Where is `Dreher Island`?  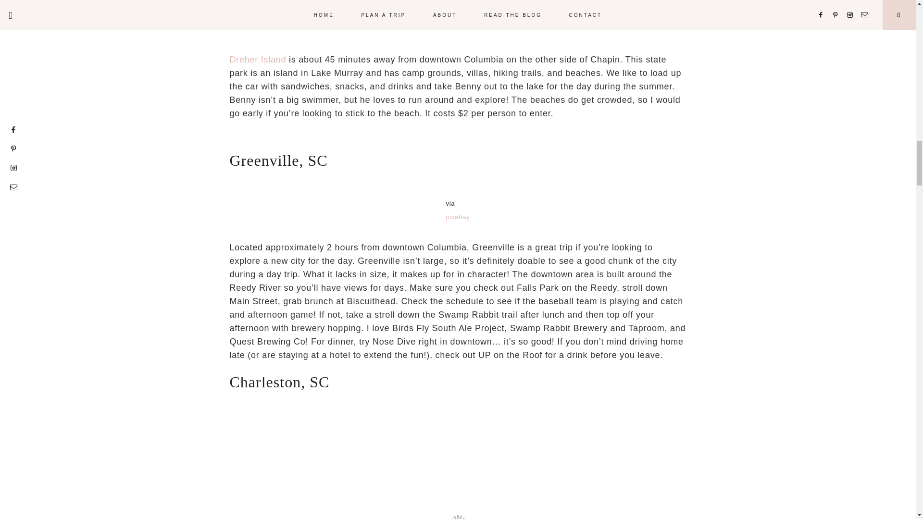 Dreher Island is located at coordinates (260, 60).